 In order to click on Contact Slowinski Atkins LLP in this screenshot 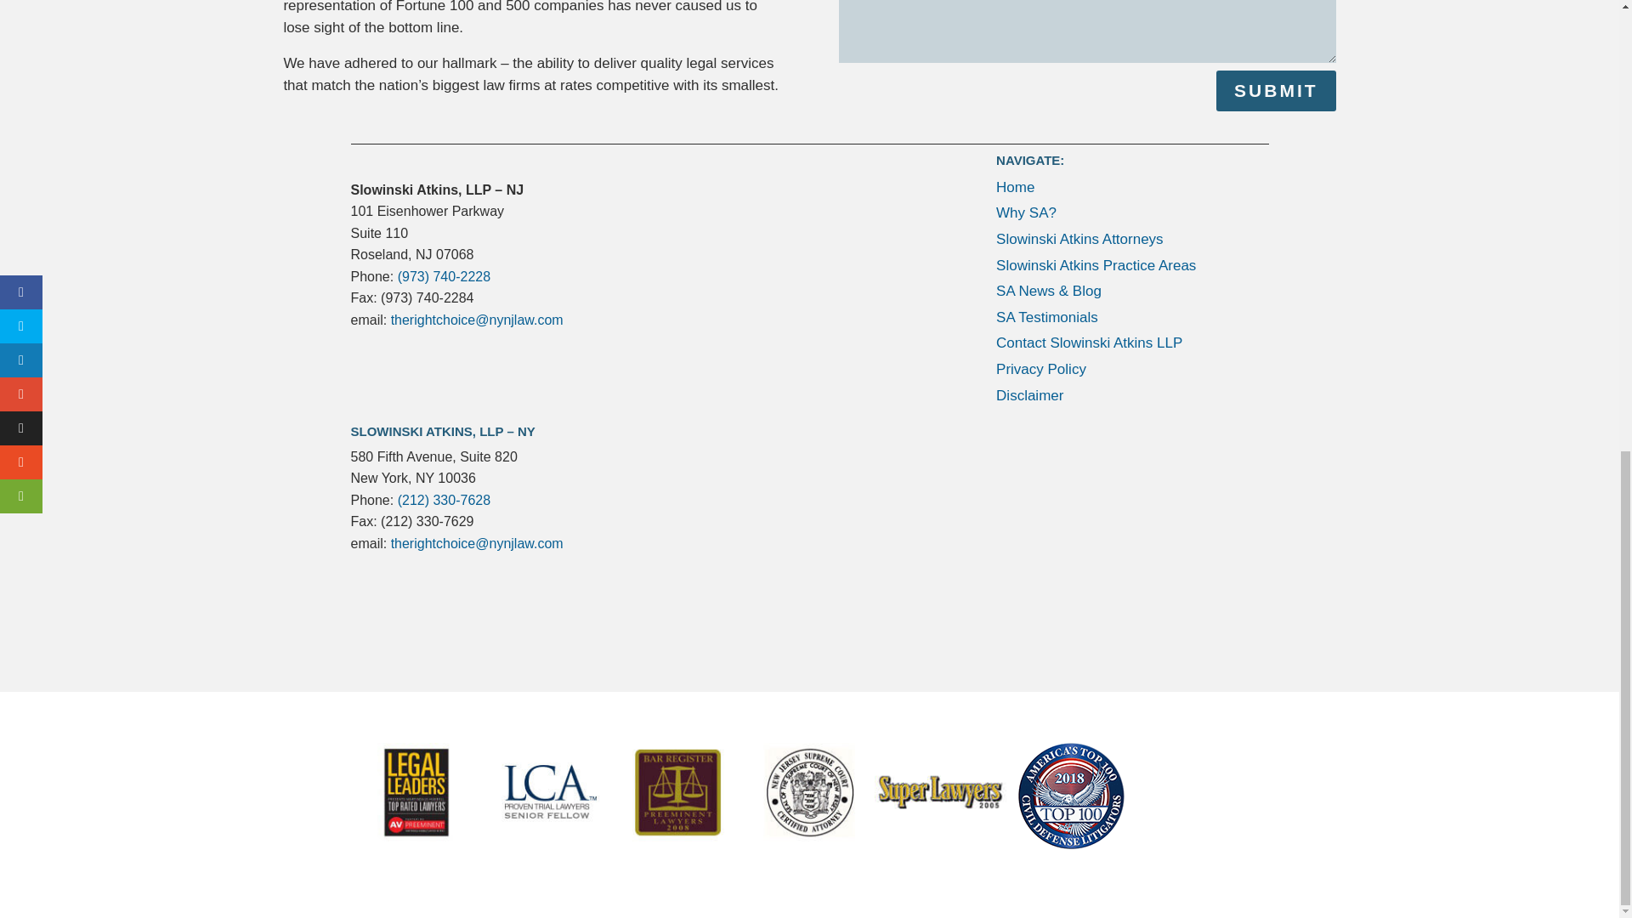, I will do `click(1088, 343)`.